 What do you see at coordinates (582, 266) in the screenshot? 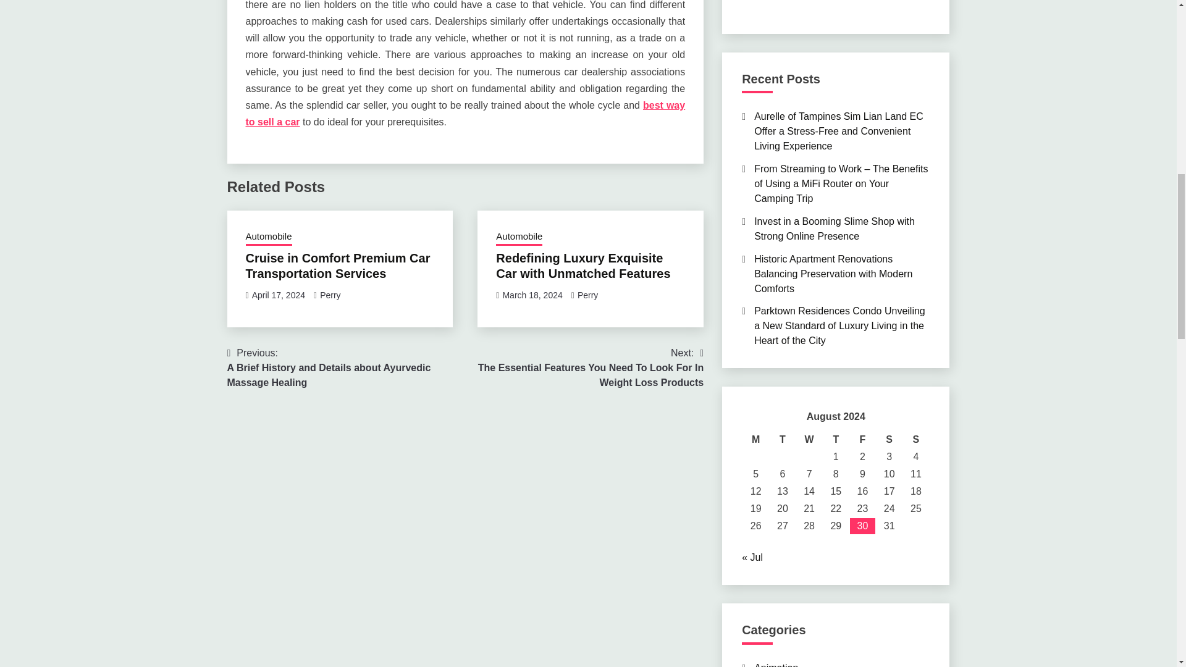
I see `Redefining Luxury Exquisite Car with Unmatched Features` at bounding box center [582, 266].